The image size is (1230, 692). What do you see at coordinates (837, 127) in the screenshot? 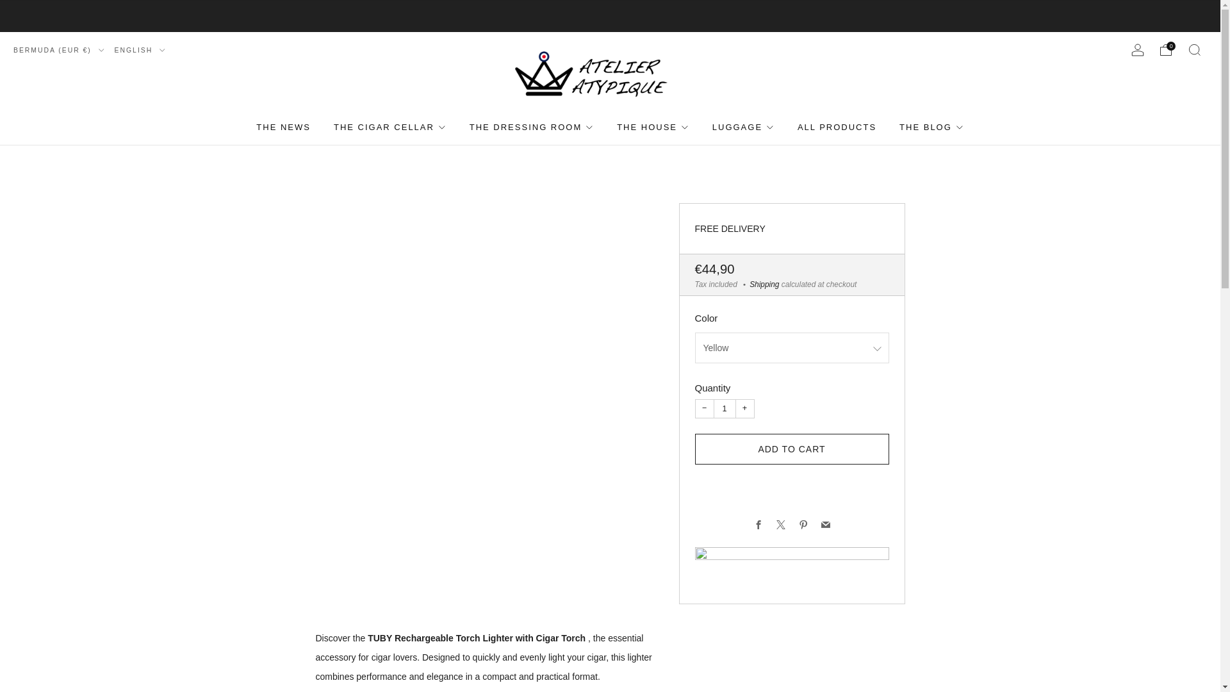
I see `ALL PRODUCTS` at bounding box center [837, 127].